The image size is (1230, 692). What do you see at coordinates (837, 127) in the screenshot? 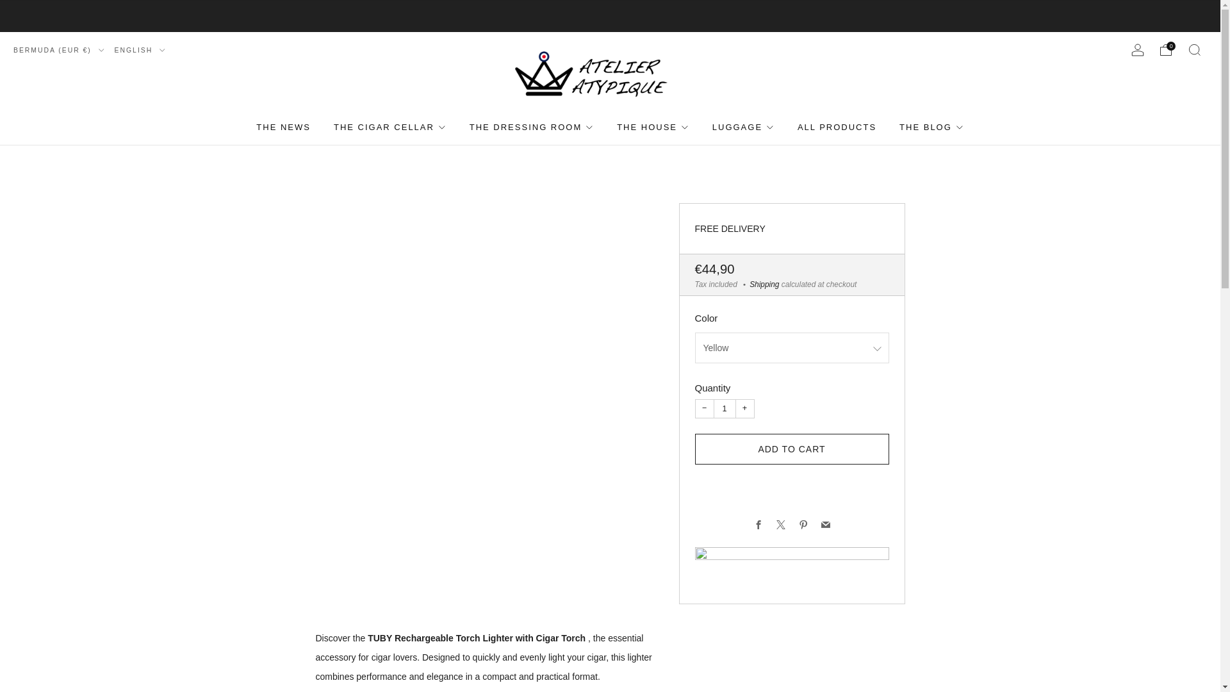
I see `ALL PRODUCTS` at bounding box center [837, 127].